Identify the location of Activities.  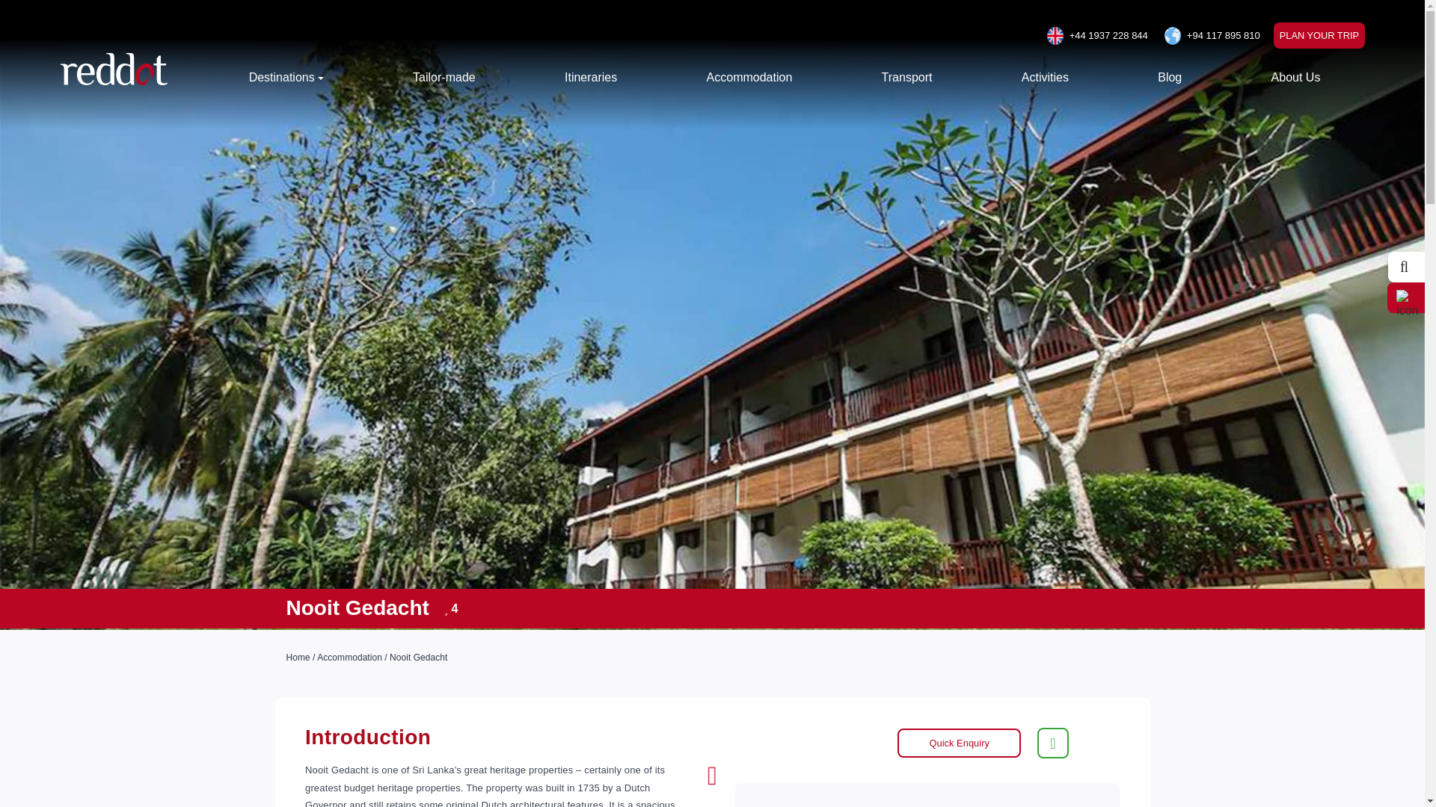
(1044, 78).